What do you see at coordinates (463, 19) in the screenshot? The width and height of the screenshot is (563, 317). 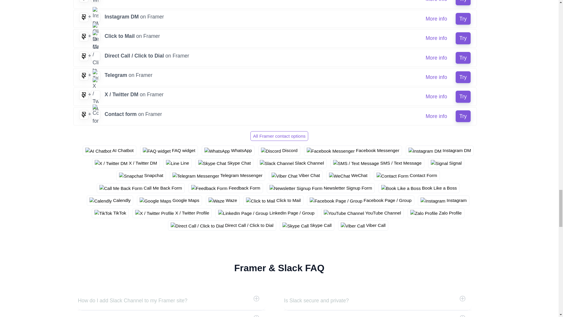 I see `Try` at bounding box center [463, 19].